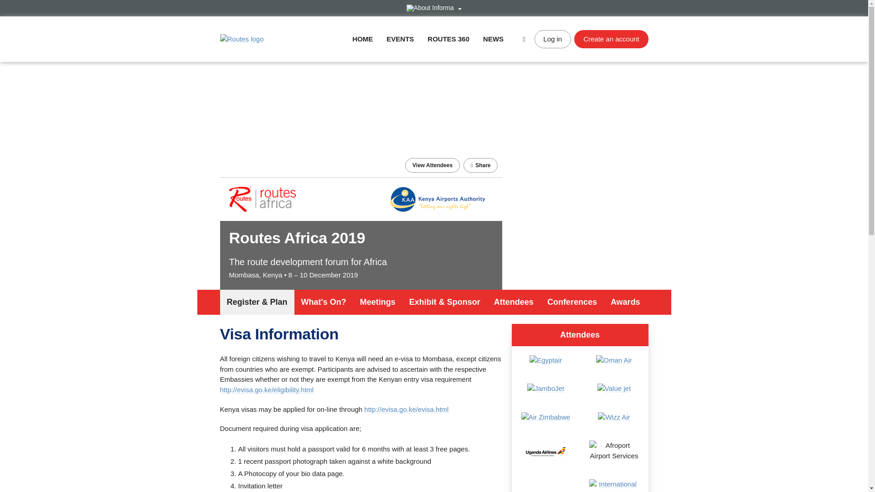 This screenshot has width=875, height=492. Describe the element at coordinates (432, 165) in the screenshot. I see `View Attendees` at that location.